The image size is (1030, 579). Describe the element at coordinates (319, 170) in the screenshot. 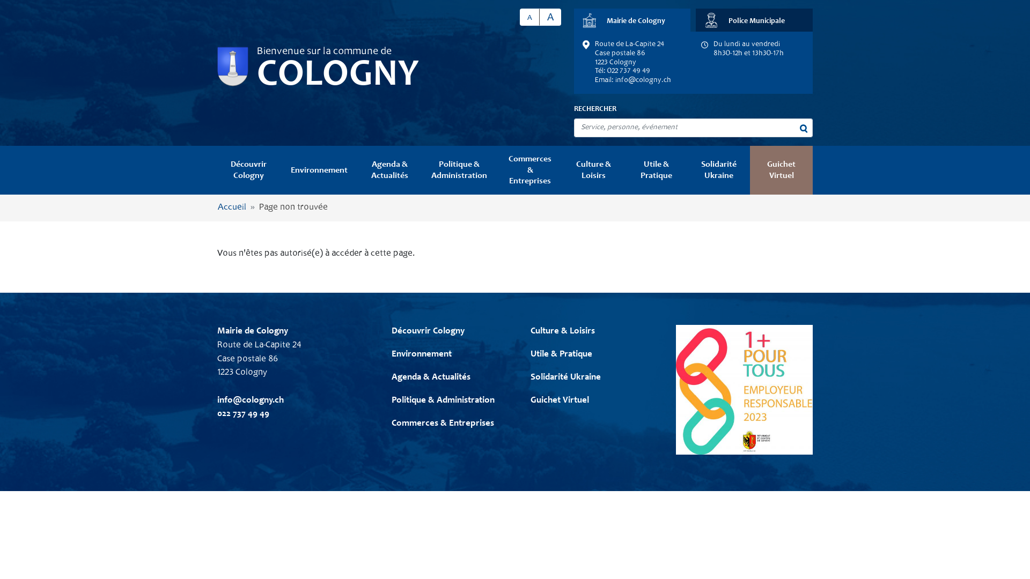

I see `Environnement` at that location.